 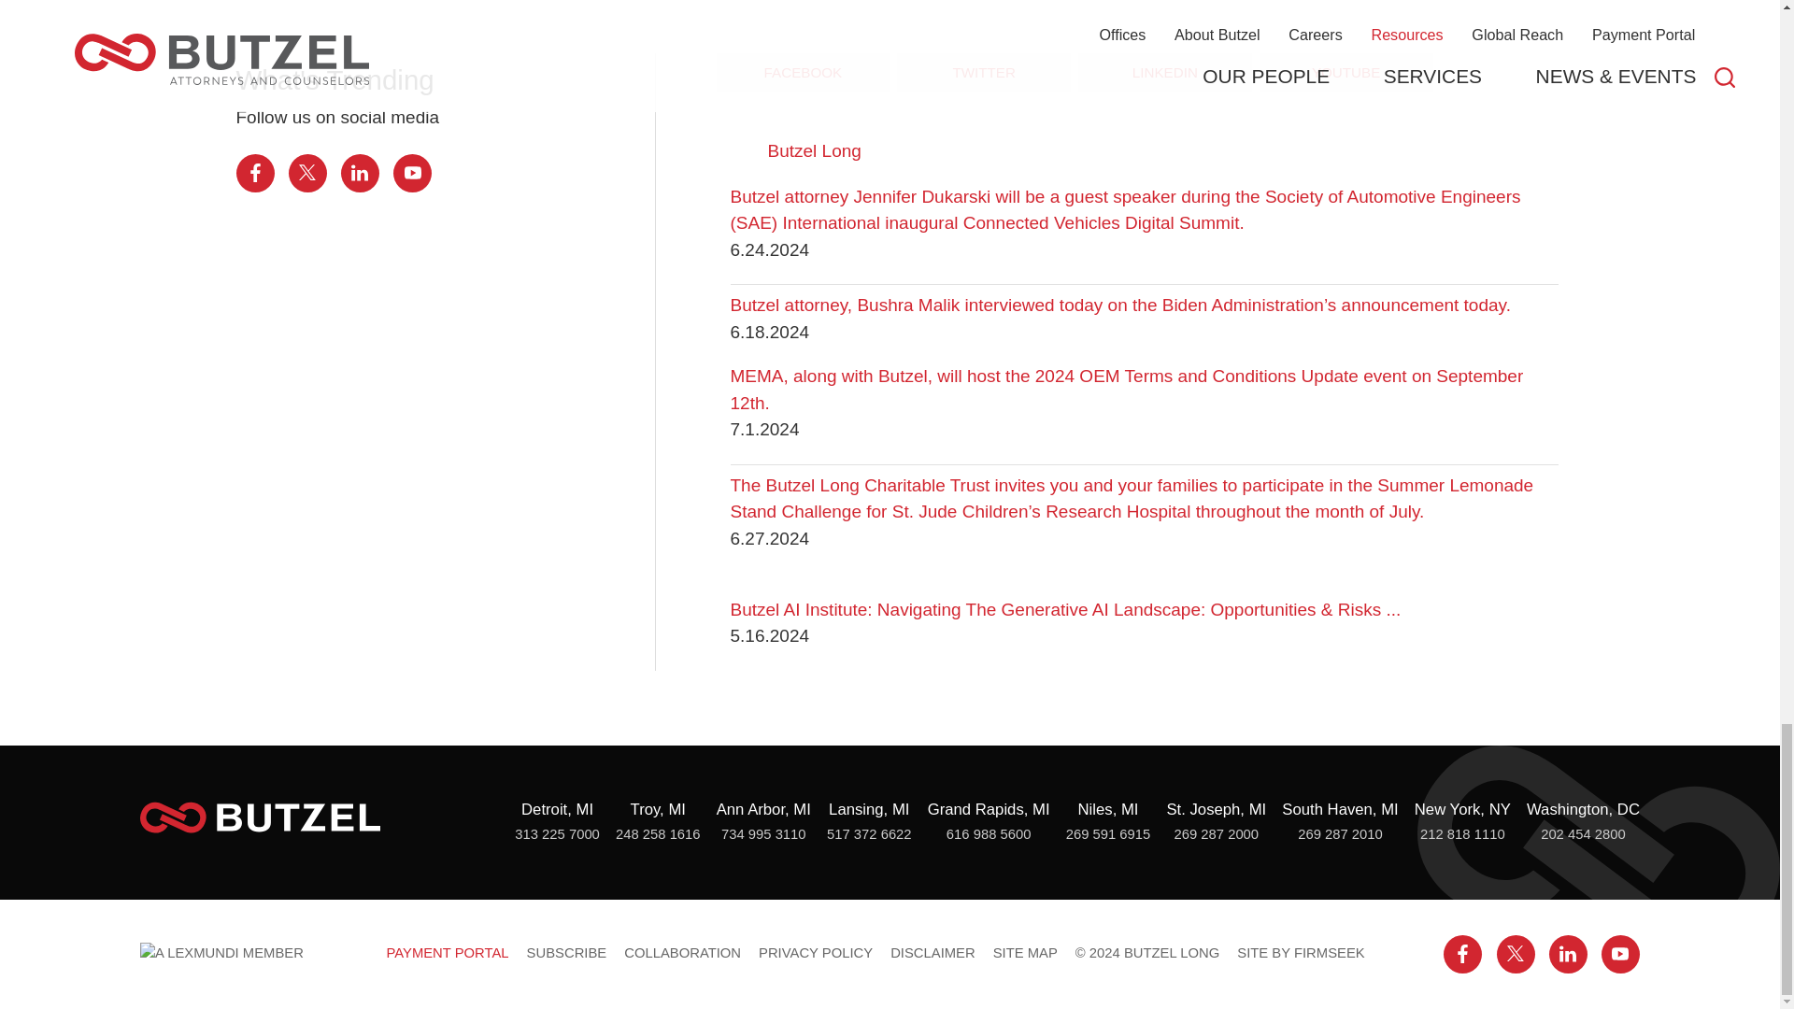 What do you see at coordinates (260, 818) in the screenshot?
I see `Butzel Long` at bounding box center [260, 818].